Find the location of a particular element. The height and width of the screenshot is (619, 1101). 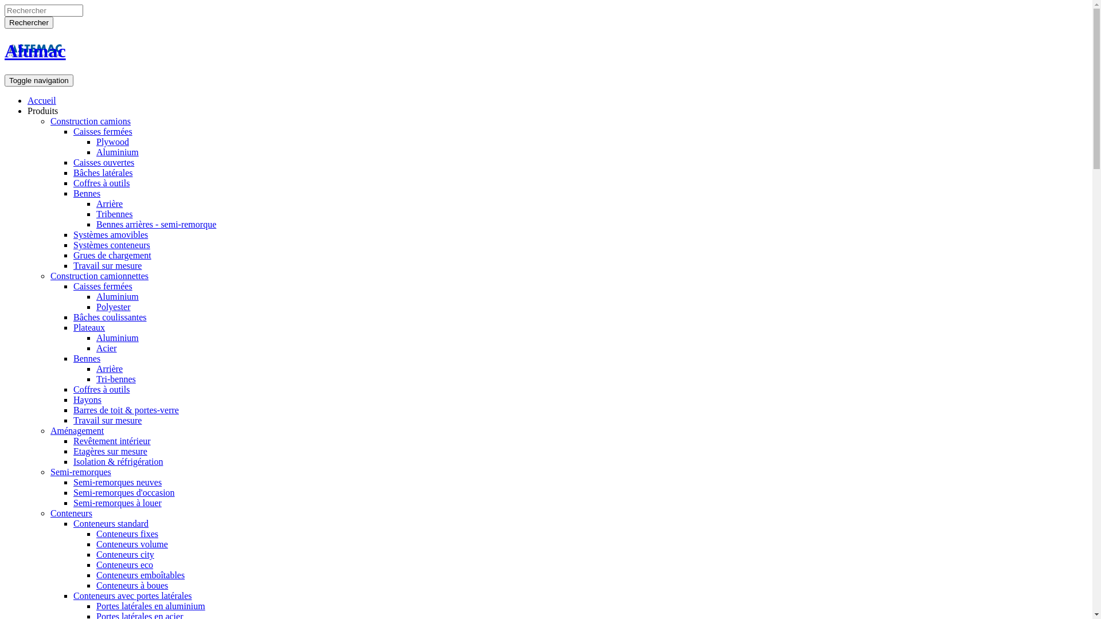

Construction camionnettes is located at coordinates (100, 276).